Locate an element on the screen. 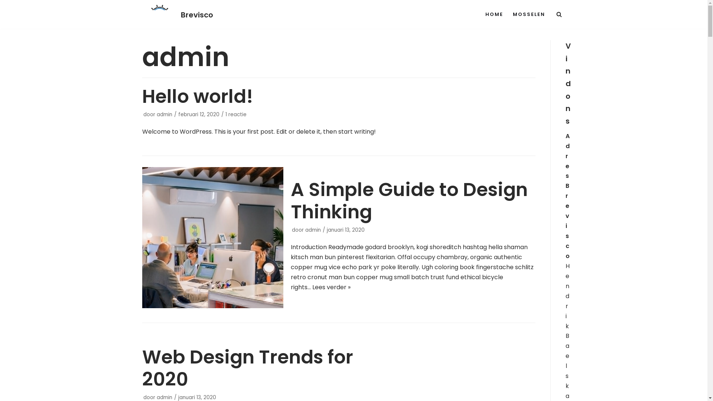 This screenshot has width=713, height=401. Hello world! is located at coordinates (198, 97).